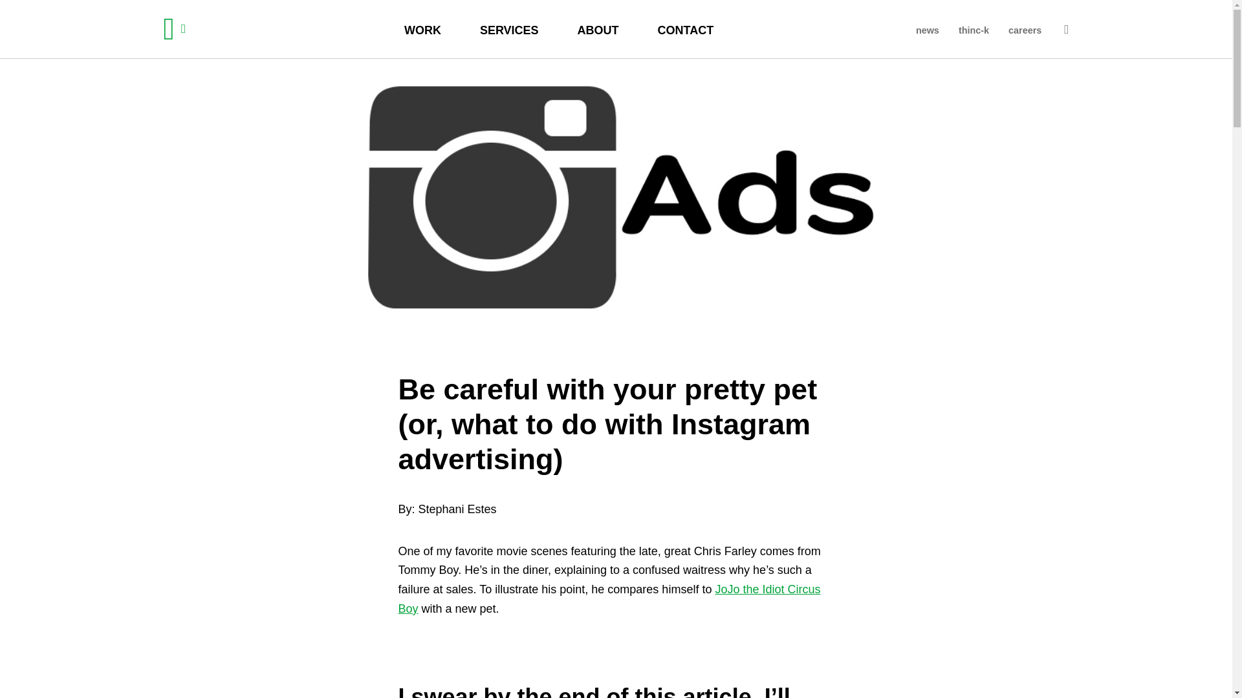 This screenshot has height=698, width=1242. What do you see at coordinates (509, 28) in the screenshot?
I see `services` at bounding box center [509, 28].